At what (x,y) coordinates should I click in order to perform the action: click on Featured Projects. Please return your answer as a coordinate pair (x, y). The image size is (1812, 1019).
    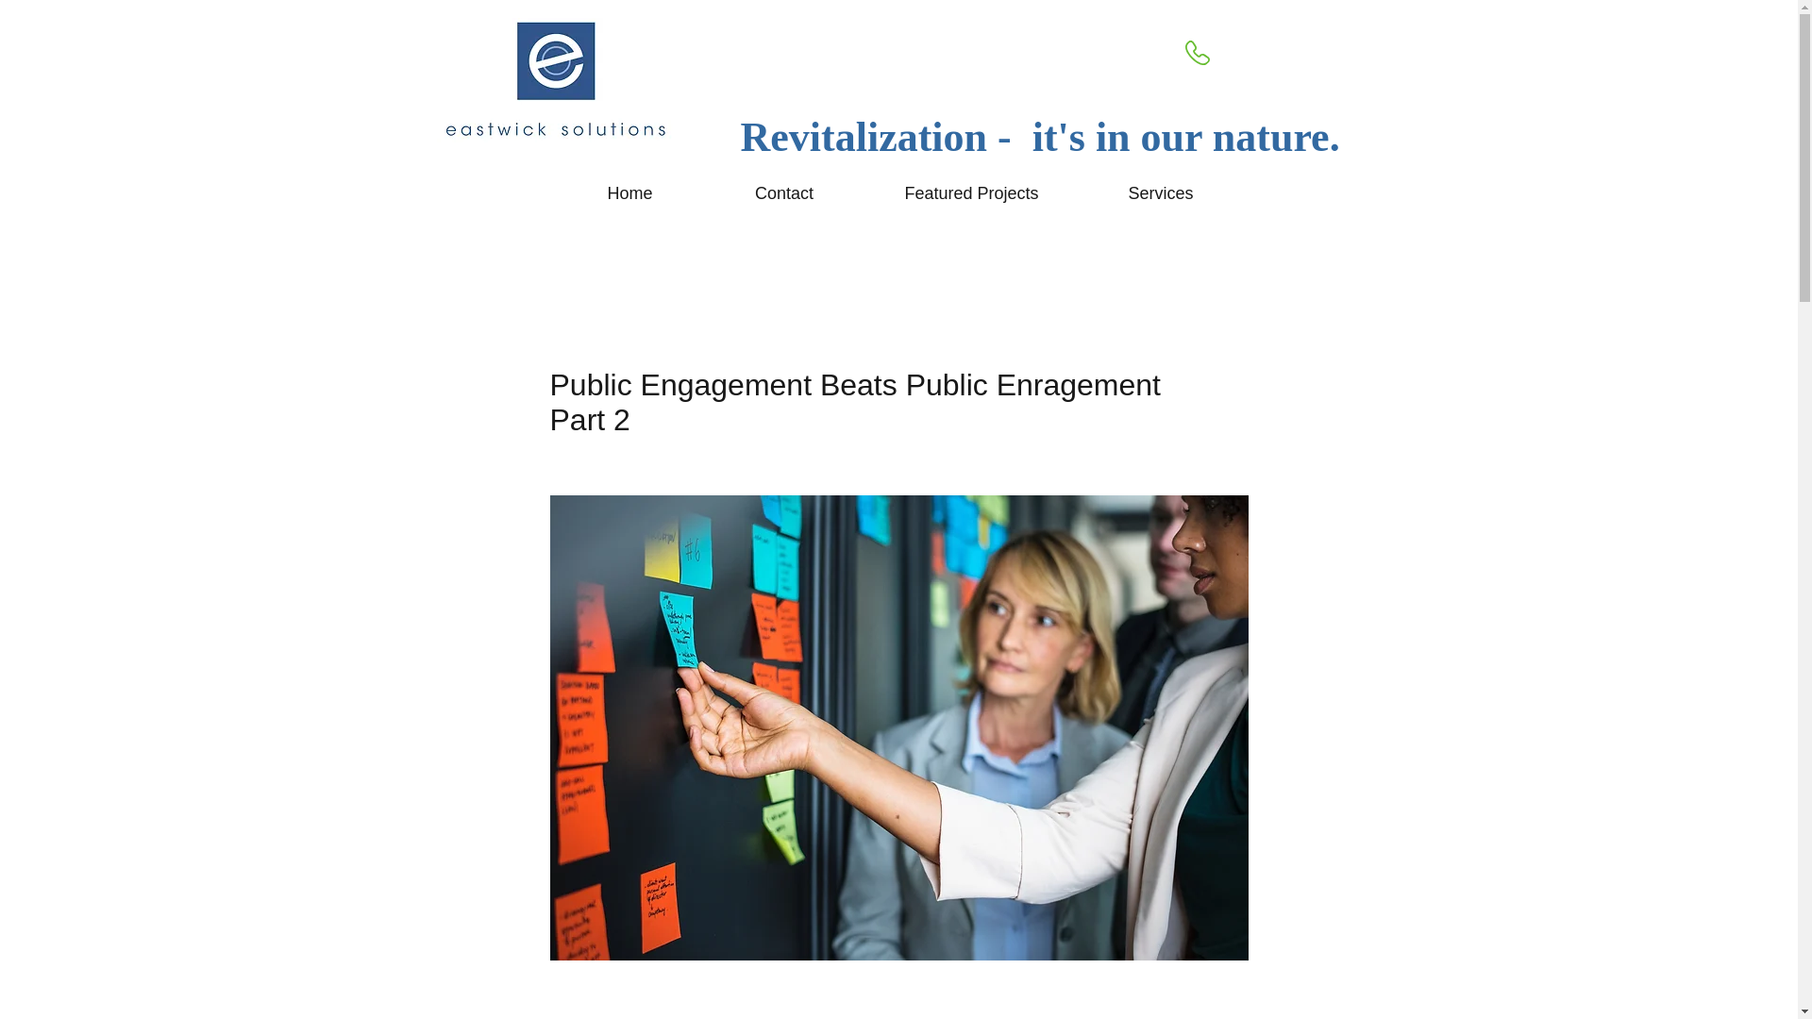
    Looking at the image, I should click on (972, 193).